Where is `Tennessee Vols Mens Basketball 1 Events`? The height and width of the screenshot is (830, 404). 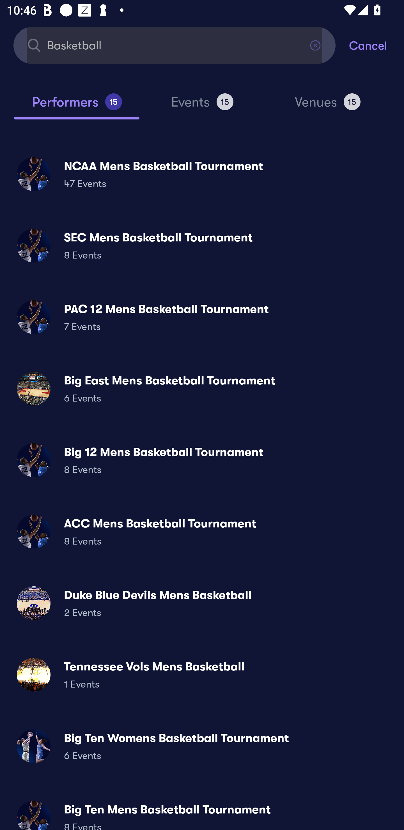
Tennessee Vols Mens Basketball 1 Events is located at coordinates (202, 674).